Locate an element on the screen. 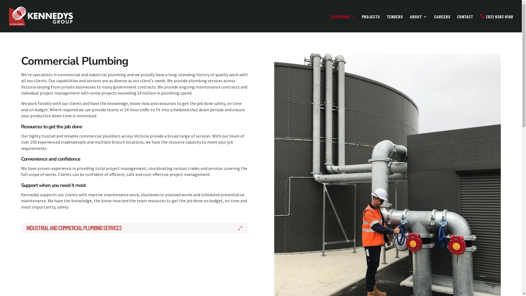 This screenshot has height=296, width=526. CAREERS is located at coordinates (442, 24).